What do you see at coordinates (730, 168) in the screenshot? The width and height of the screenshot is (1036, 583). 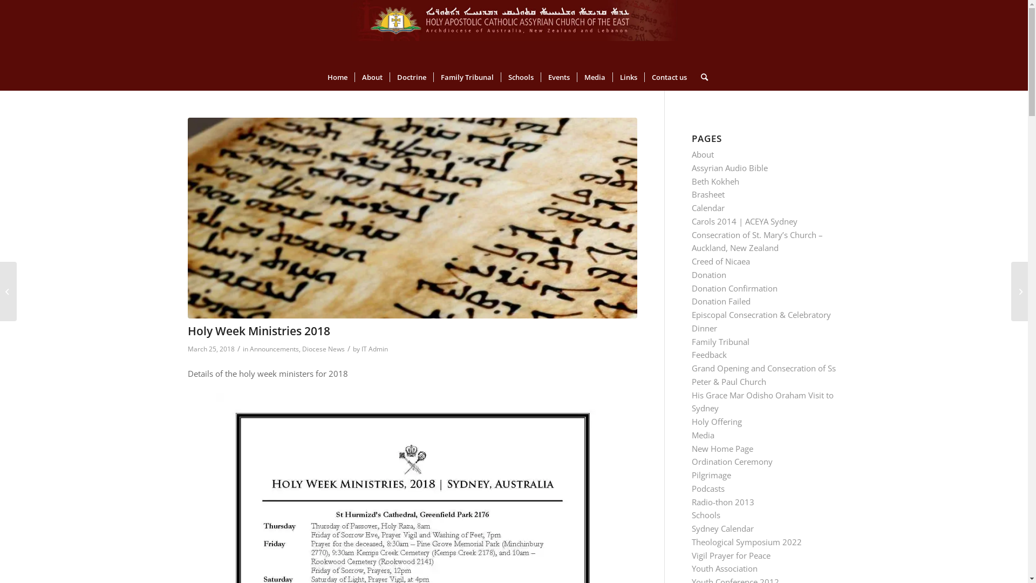 I see `Assyrian Audio Bible` at bounding box center [730, 168].